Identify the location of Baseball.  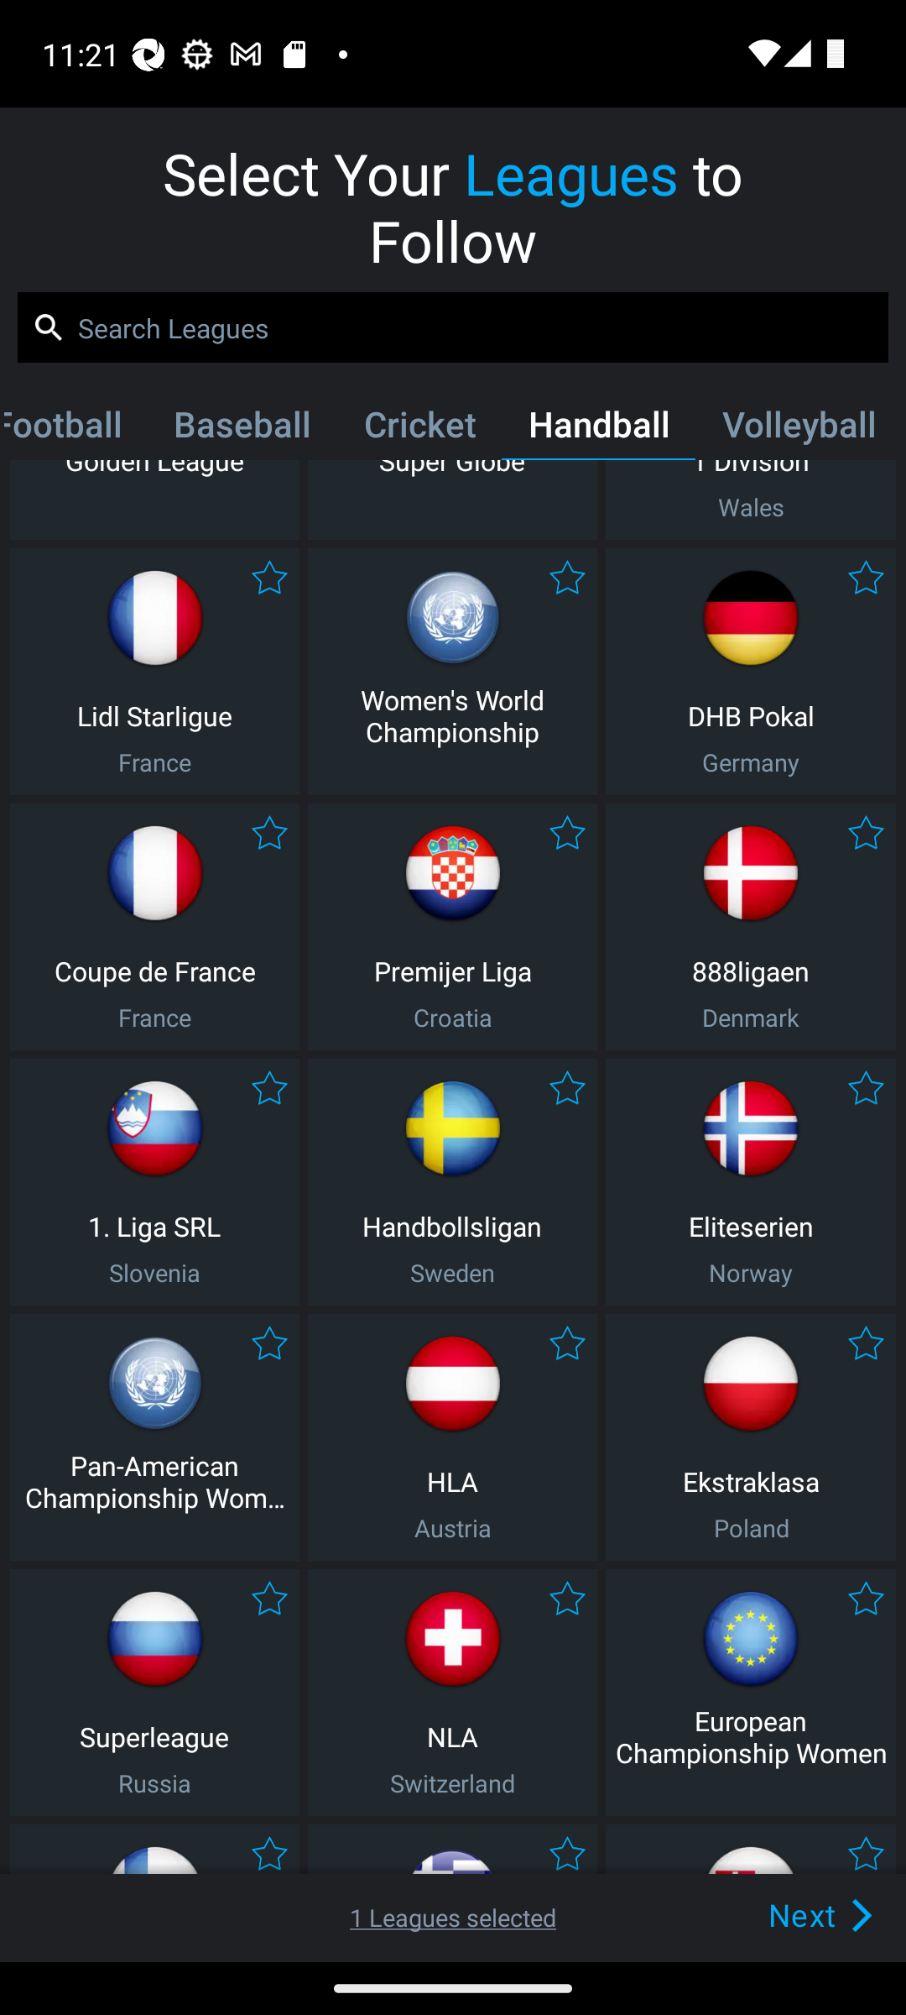
(242, 429).